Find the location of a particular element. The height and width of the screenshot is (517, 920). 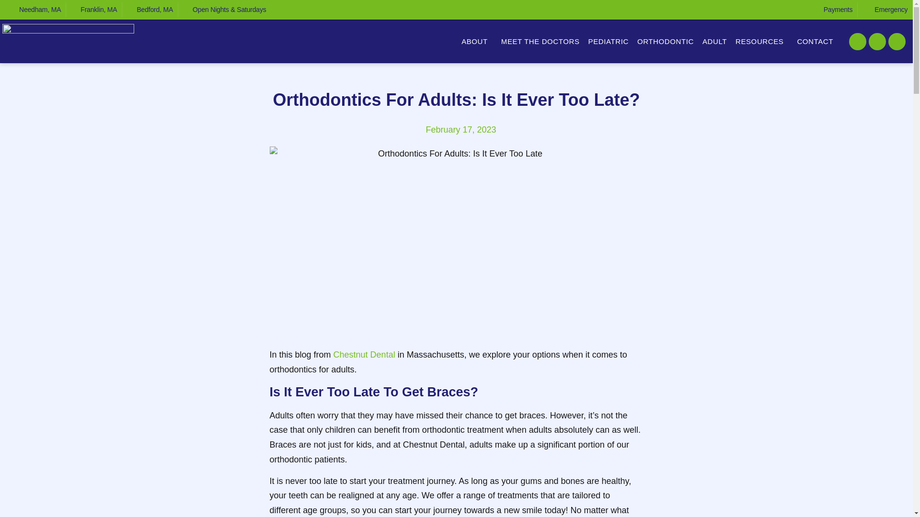

Payments is located at coordinates (832, 10).